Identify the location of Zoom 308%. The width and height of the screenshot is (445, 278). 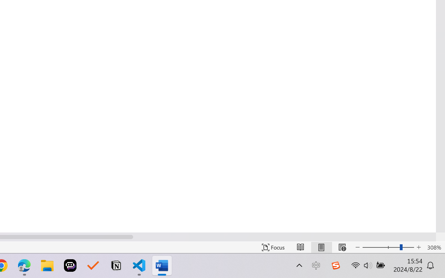
(434, 247).